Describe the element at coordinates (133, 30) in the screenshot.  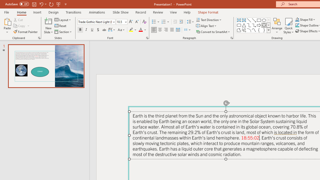
I see `Text Highlight Color` at that location.